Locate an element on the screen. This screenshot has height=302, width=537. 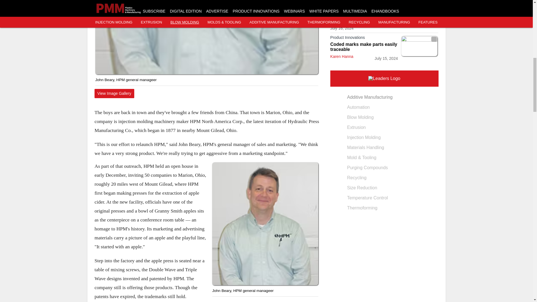
John Beary, HPM general manageer is located at coordinates (206, 37).